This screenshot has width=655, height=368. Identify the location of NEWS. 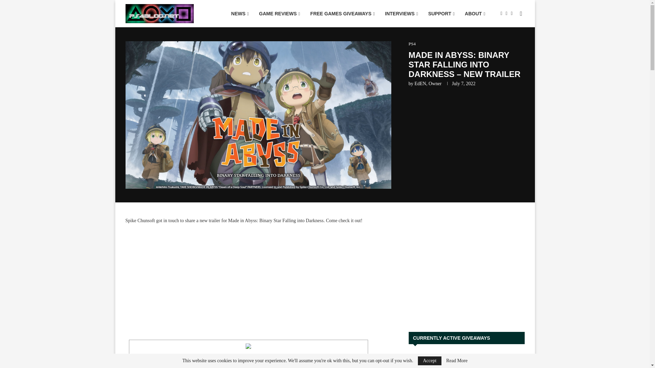
(240, 14).